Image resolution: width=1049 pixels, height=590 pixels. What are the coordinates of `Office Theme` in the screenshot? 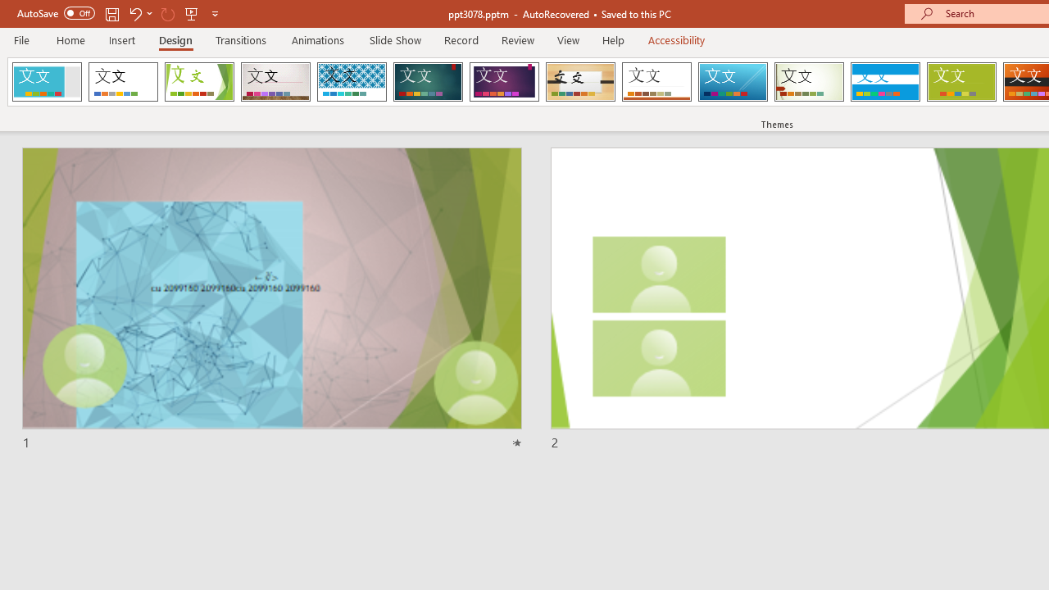 It's located at (123, 82).